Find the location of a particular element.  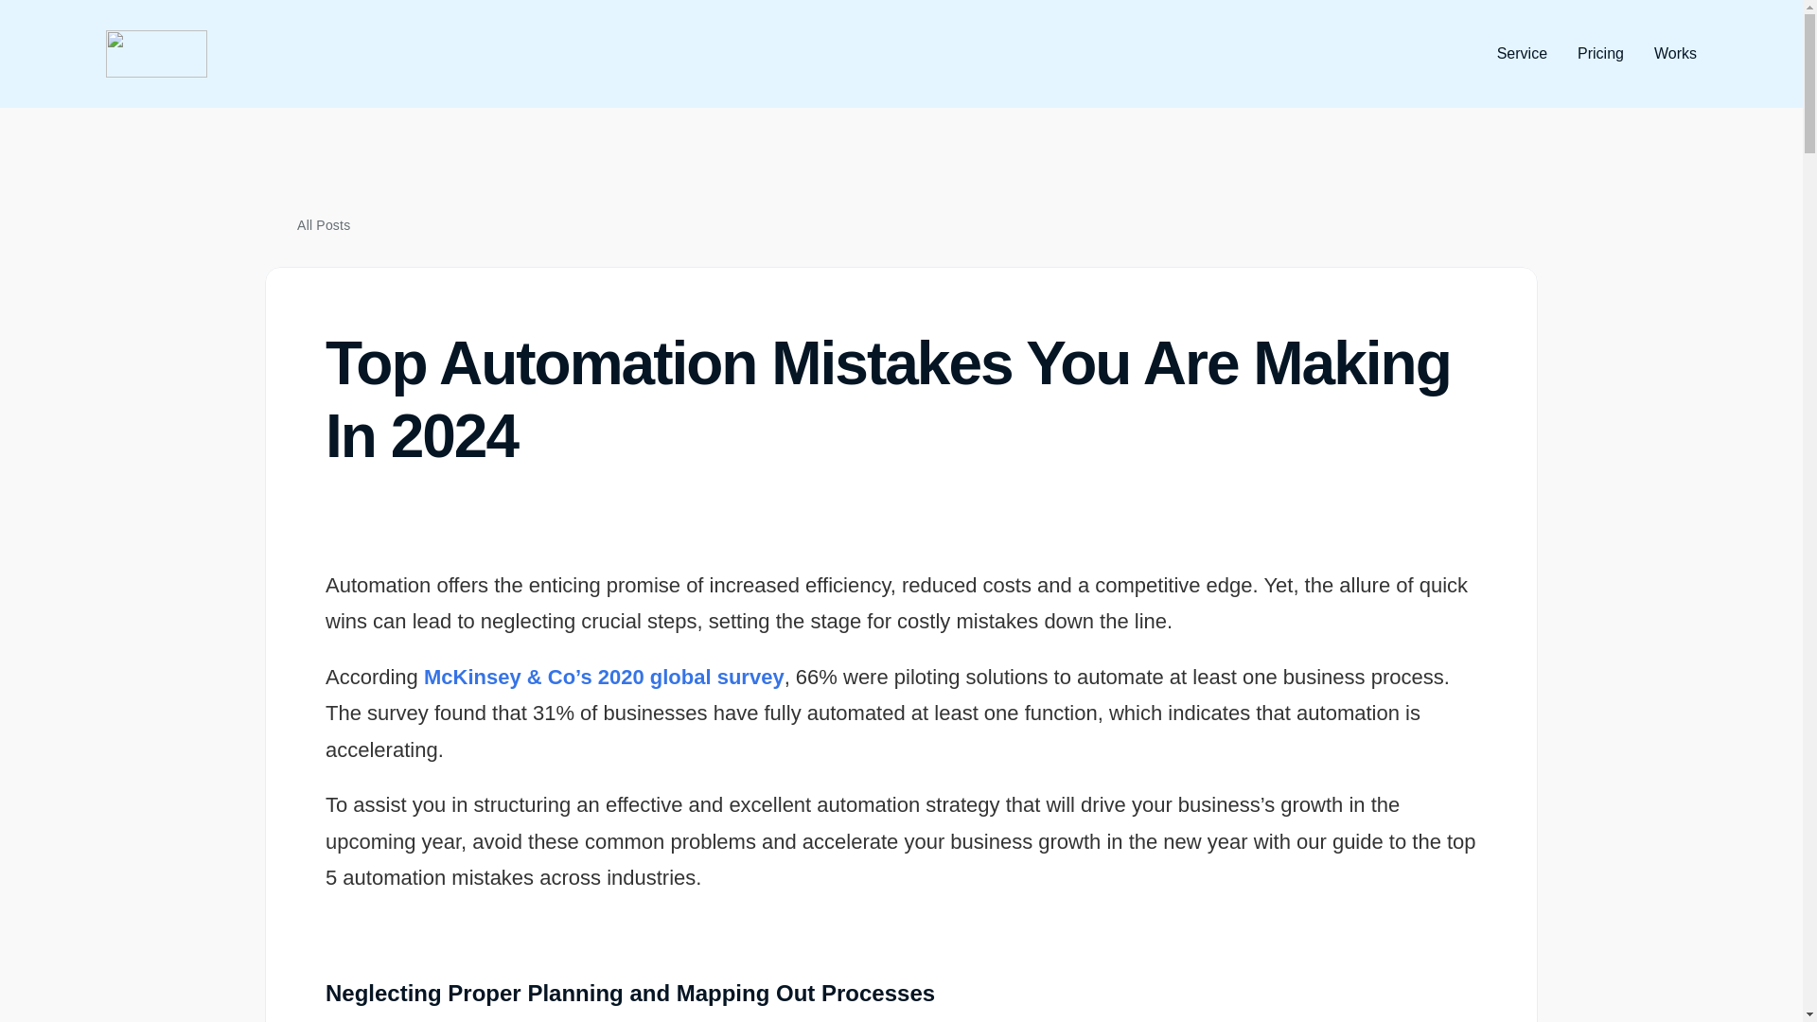

All Posts is located at coordinates (324, 225).